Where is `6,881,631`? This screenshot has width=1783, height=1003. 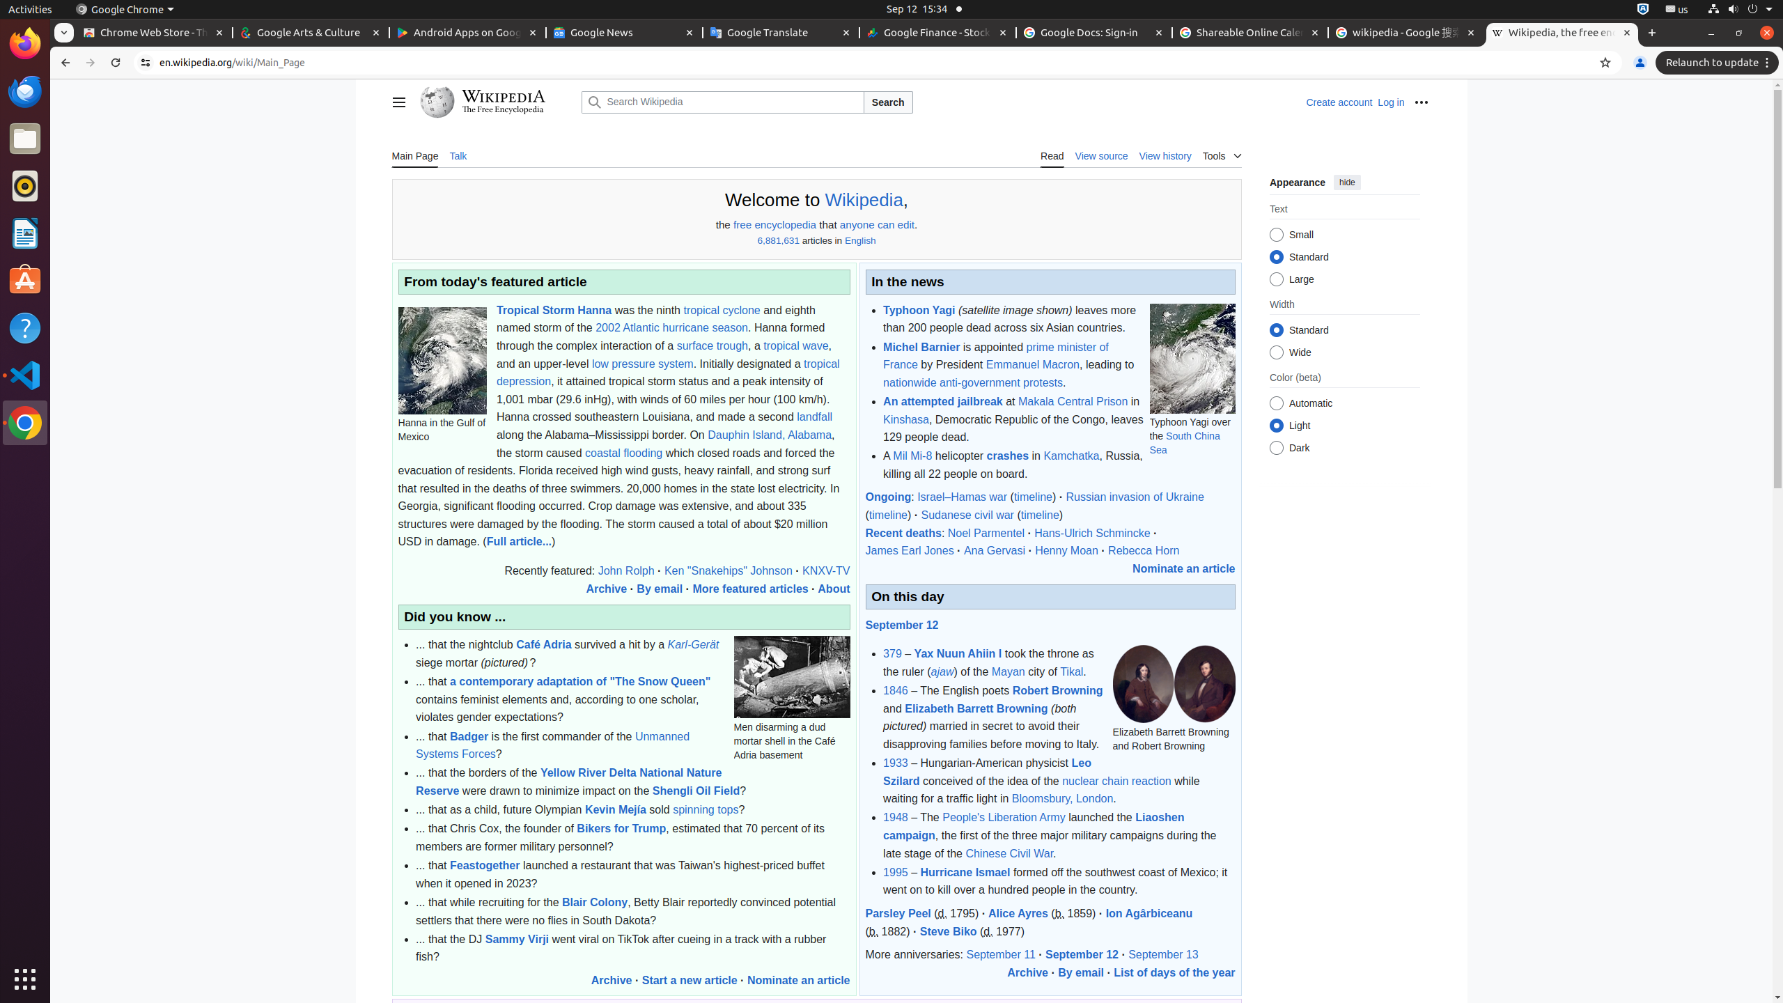 6,881,631 is located at coordinates (779, 241).